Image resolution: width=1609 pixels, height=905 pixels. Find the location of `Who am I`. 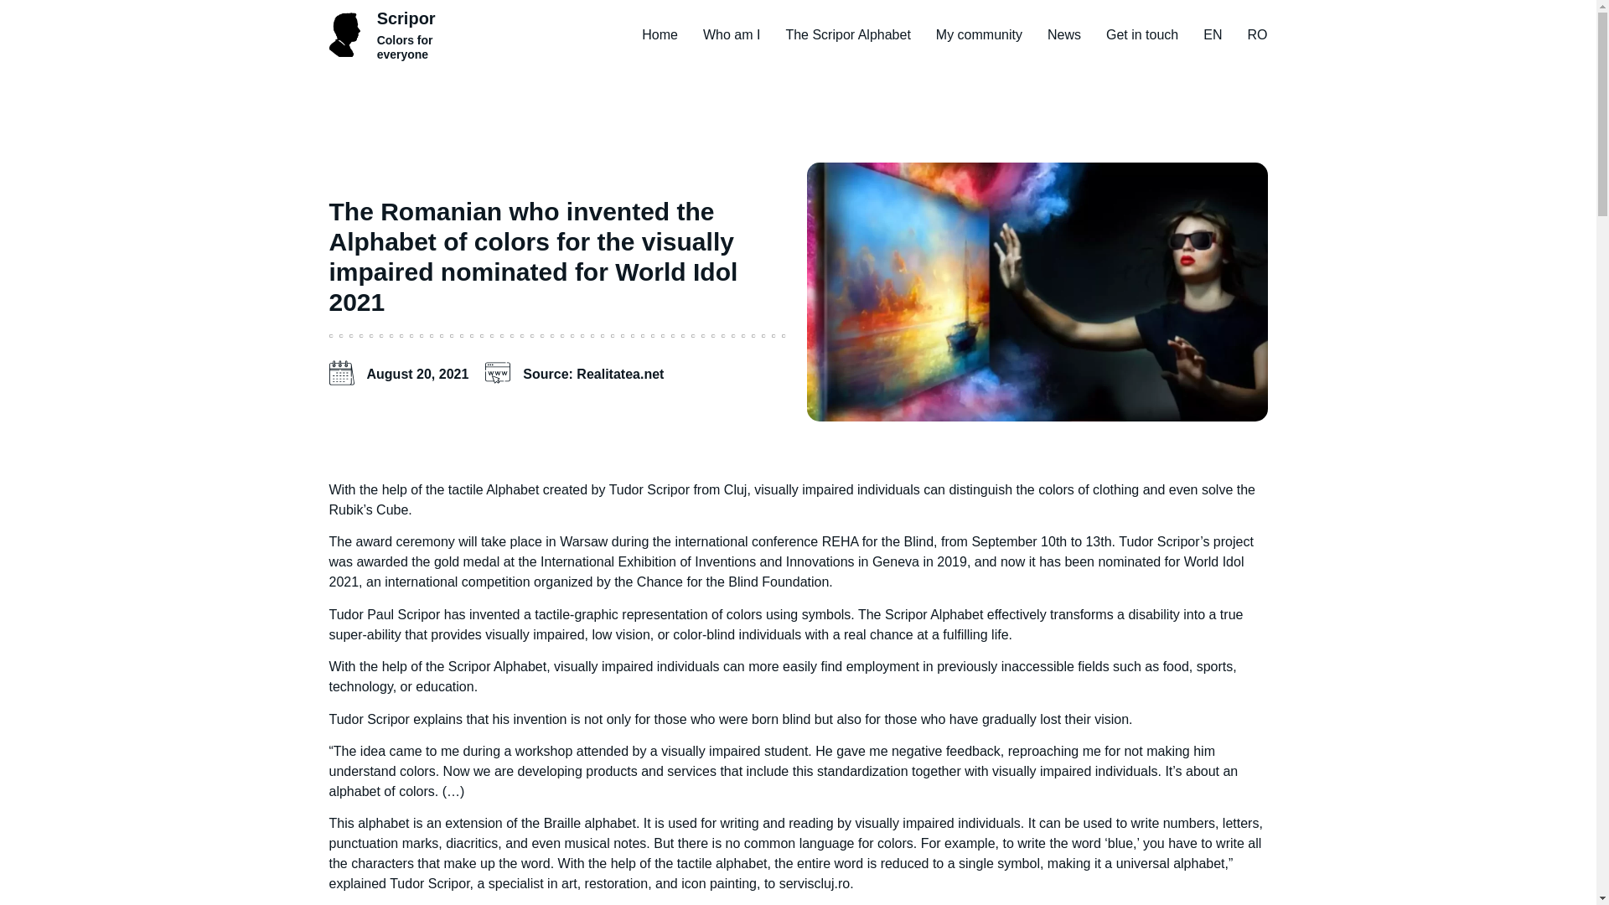

Who am I is located at coordinates (731, 34).